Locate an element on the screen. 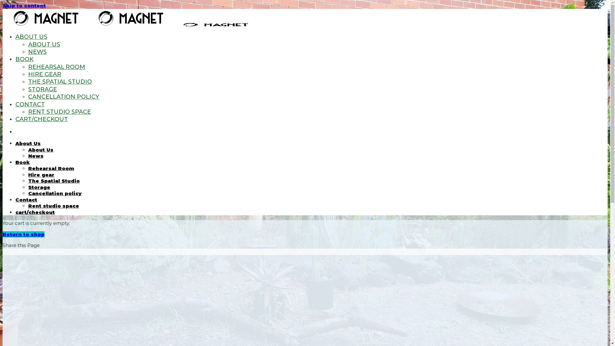 This screenshot has height=346, width=615. Magnet Studios Melbourne is located at coordinates (130, 26).